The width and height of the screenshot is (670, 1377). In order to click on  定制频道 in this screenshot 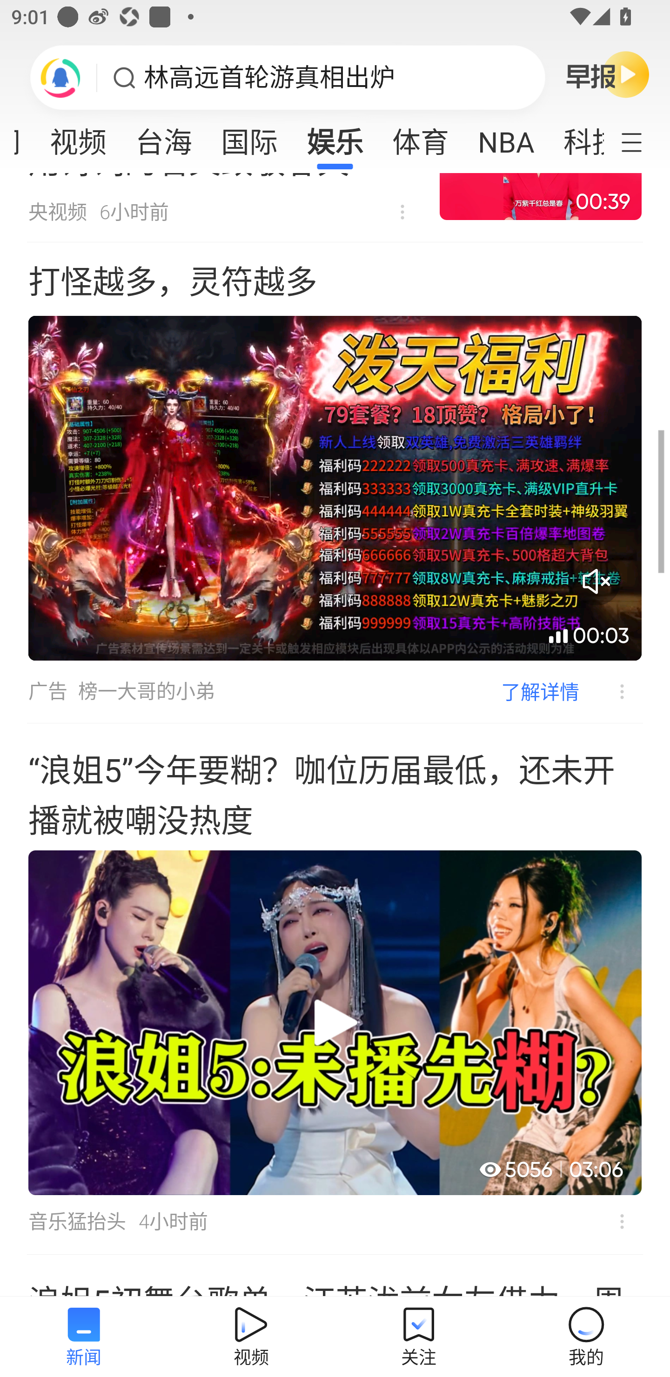, I will do `click(642, 141)`.